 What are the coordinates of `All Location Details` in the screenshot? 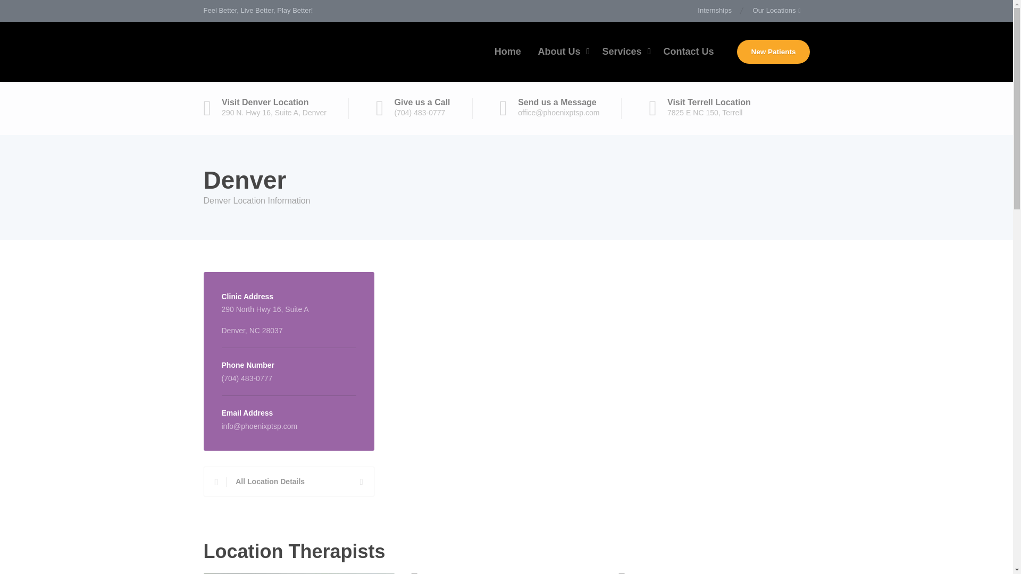 It's located at (288, 482).